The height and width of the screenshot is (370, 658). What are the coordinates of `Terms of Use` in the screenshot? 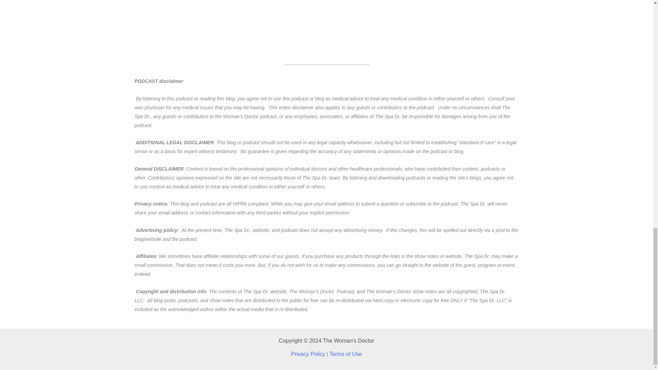 It's located at (345, 354).